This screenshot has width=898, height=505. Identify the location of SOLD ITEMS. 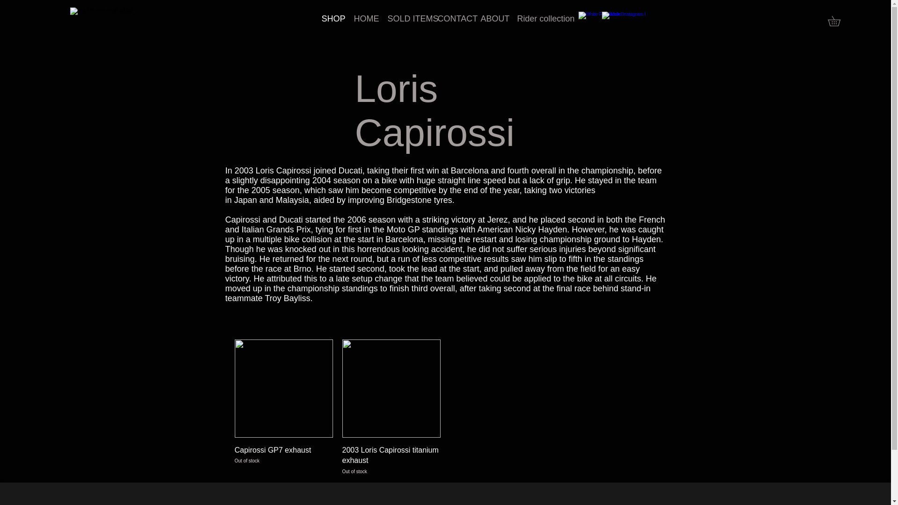
(406, 19).